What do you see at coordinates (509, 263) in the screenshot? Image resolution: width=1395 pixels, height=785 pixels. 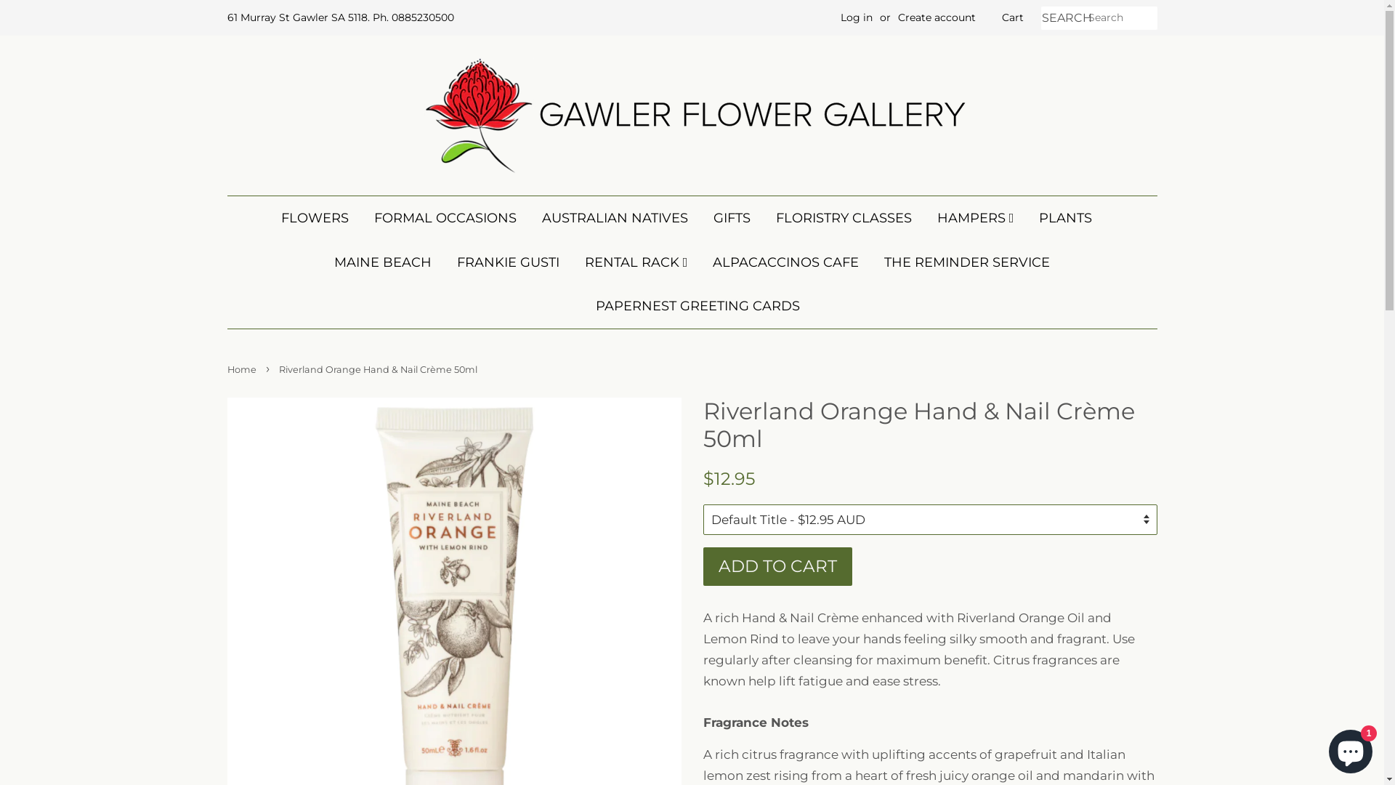 I see `FRANKIE GUSTI` at bounding box center [509, 263].